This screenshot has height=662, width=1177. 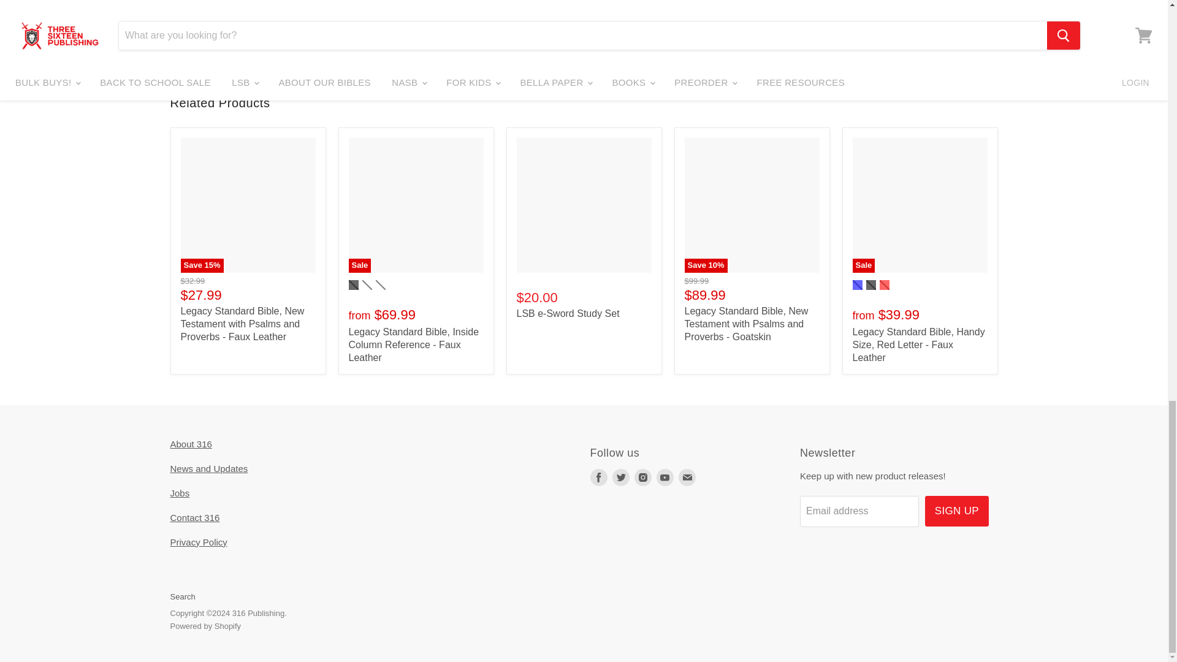 What do you see at coordinates (642, 477) in the screenshot?
I see `Instagram` at bounding box center [642, 477].